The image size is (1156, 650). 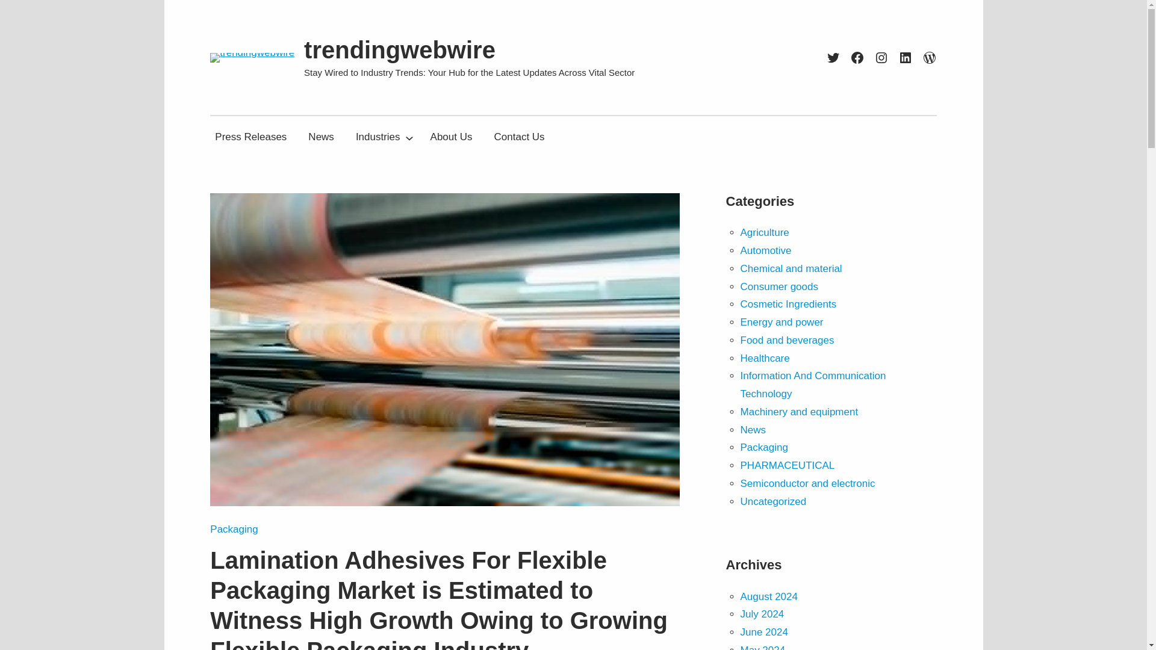 I want to click on Industries, so click(x=378, y=137).